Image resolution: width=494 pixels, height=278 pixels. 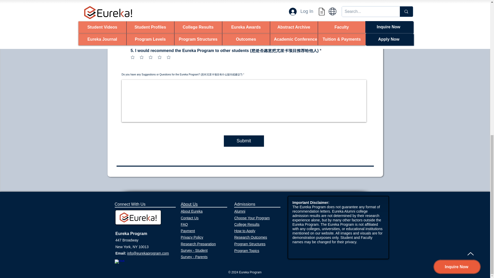 I want to click on FAQ, so click(x=184, y=224).